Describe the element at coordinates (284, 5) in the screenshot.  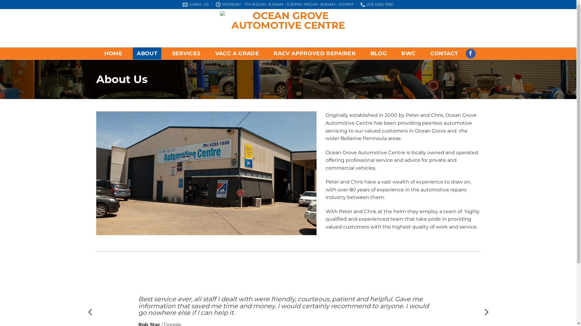
I see `MONDAY - THURSDAY: 8:00AM - 5:30PM, FRIDAY: 8:00AM - 5:00PM` at that location.